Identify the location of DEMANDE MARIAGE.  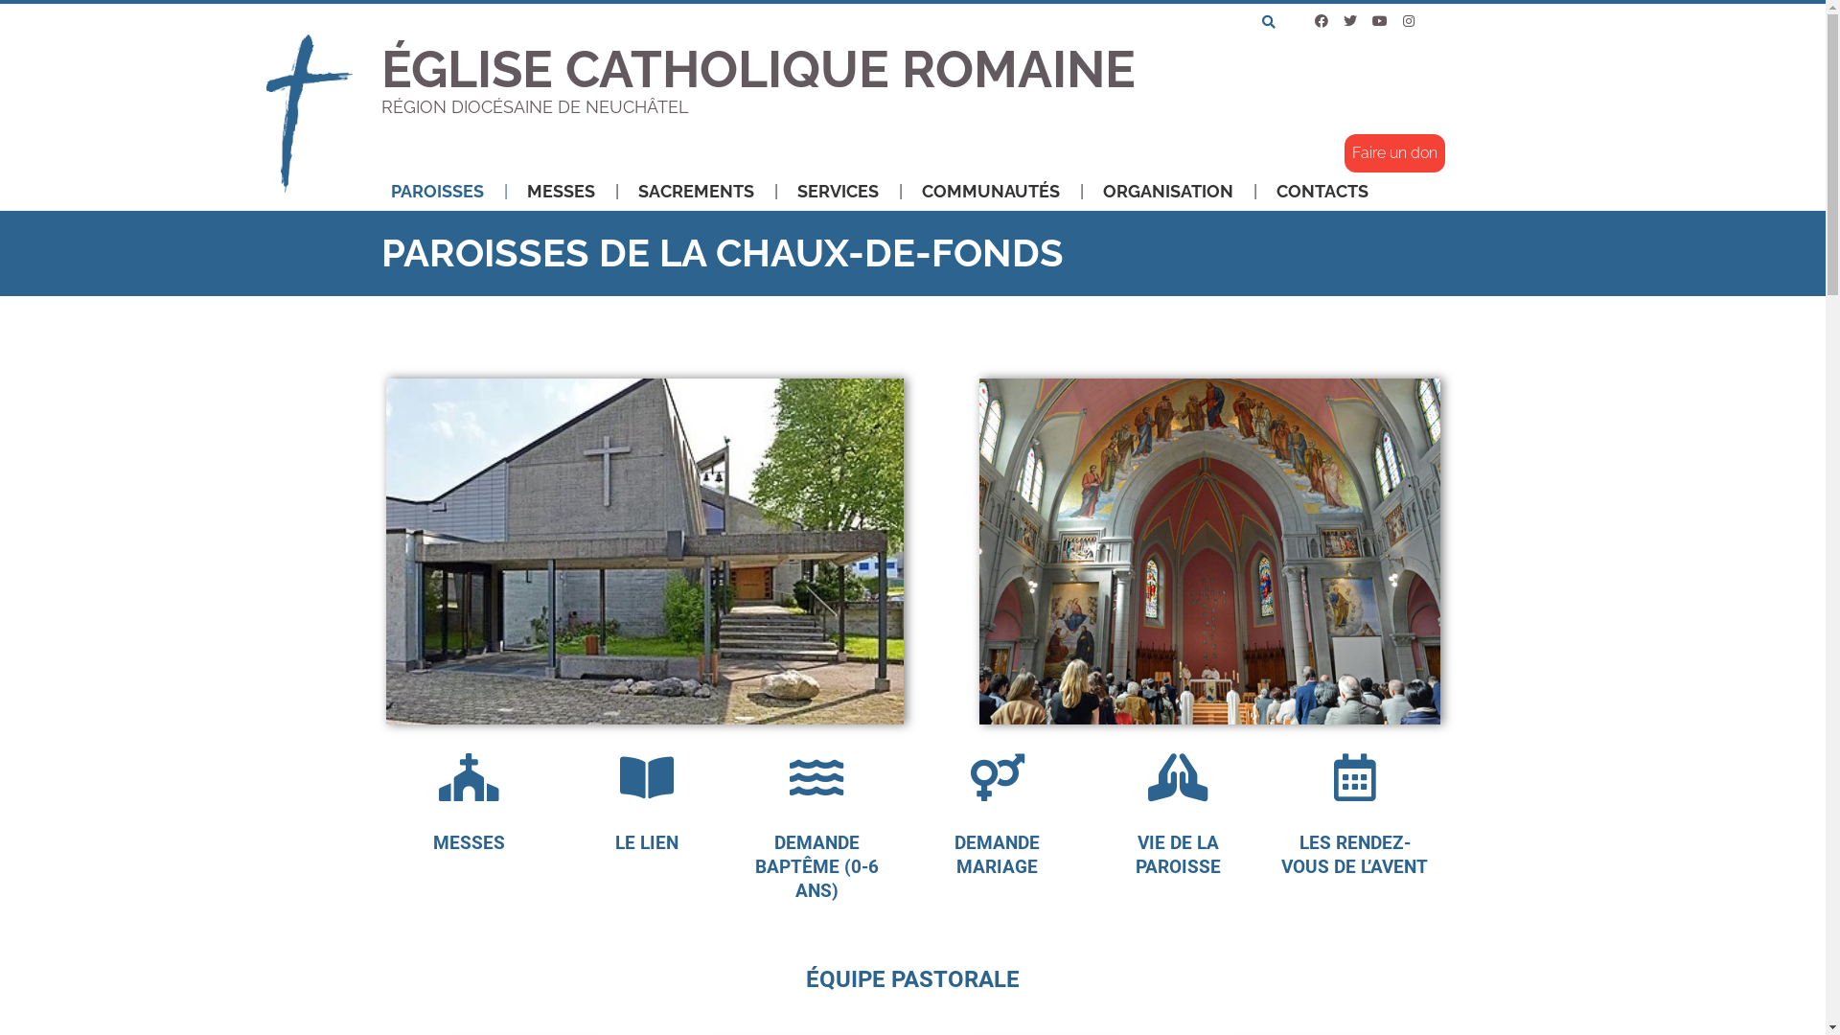
(997, 855).